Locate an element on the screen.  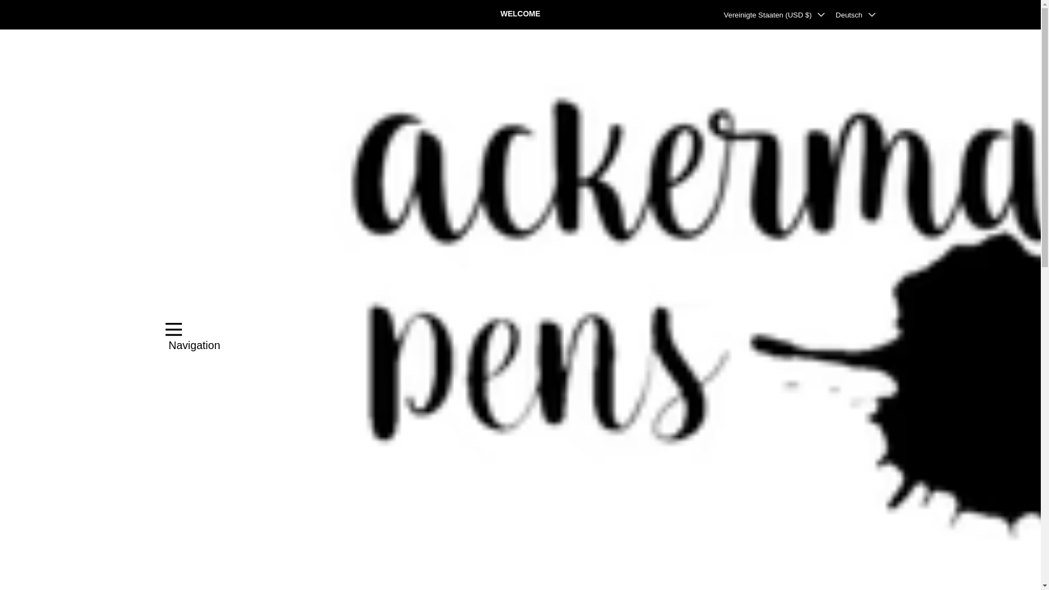
Pinterest is located at coordinates (210, 14).